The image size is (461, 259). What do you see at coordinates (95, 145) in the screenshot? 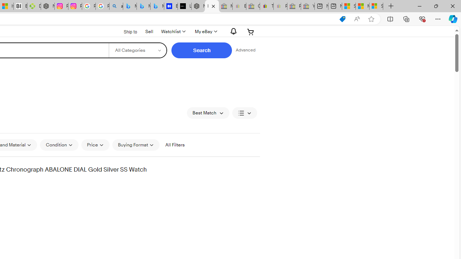
I see `Price` at bounding box center [95, 145].